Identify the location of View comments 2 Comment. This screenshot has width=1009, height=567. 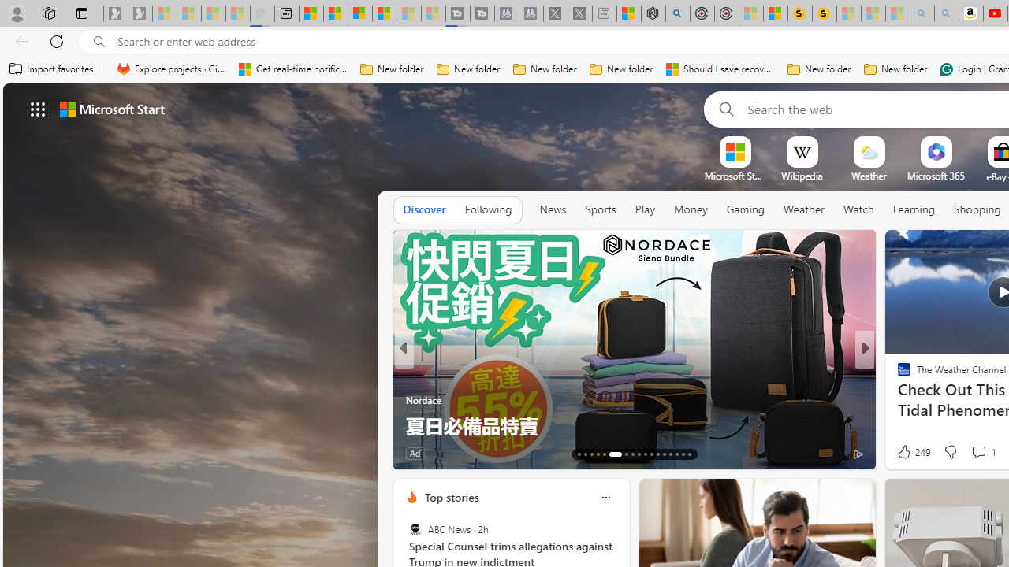
(963, 454).